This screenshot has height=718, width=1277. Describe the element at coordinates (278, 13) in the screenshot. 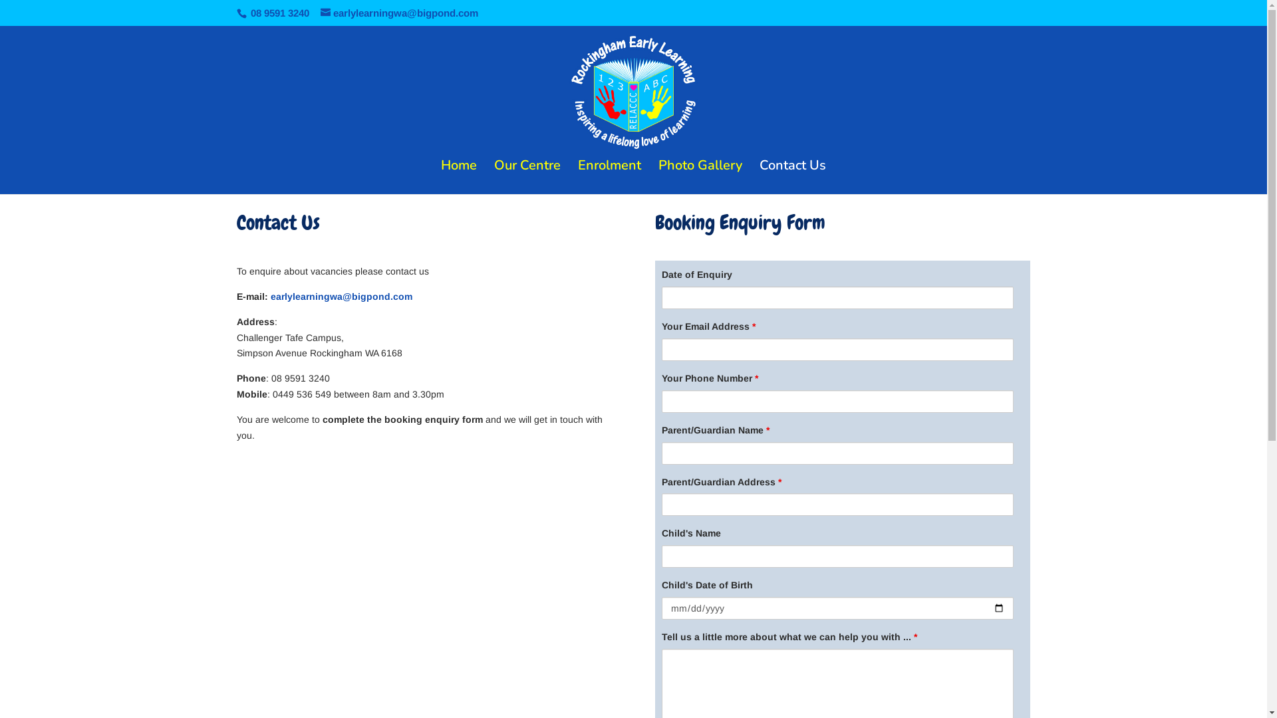

I see `08 9591 3240` at that location.